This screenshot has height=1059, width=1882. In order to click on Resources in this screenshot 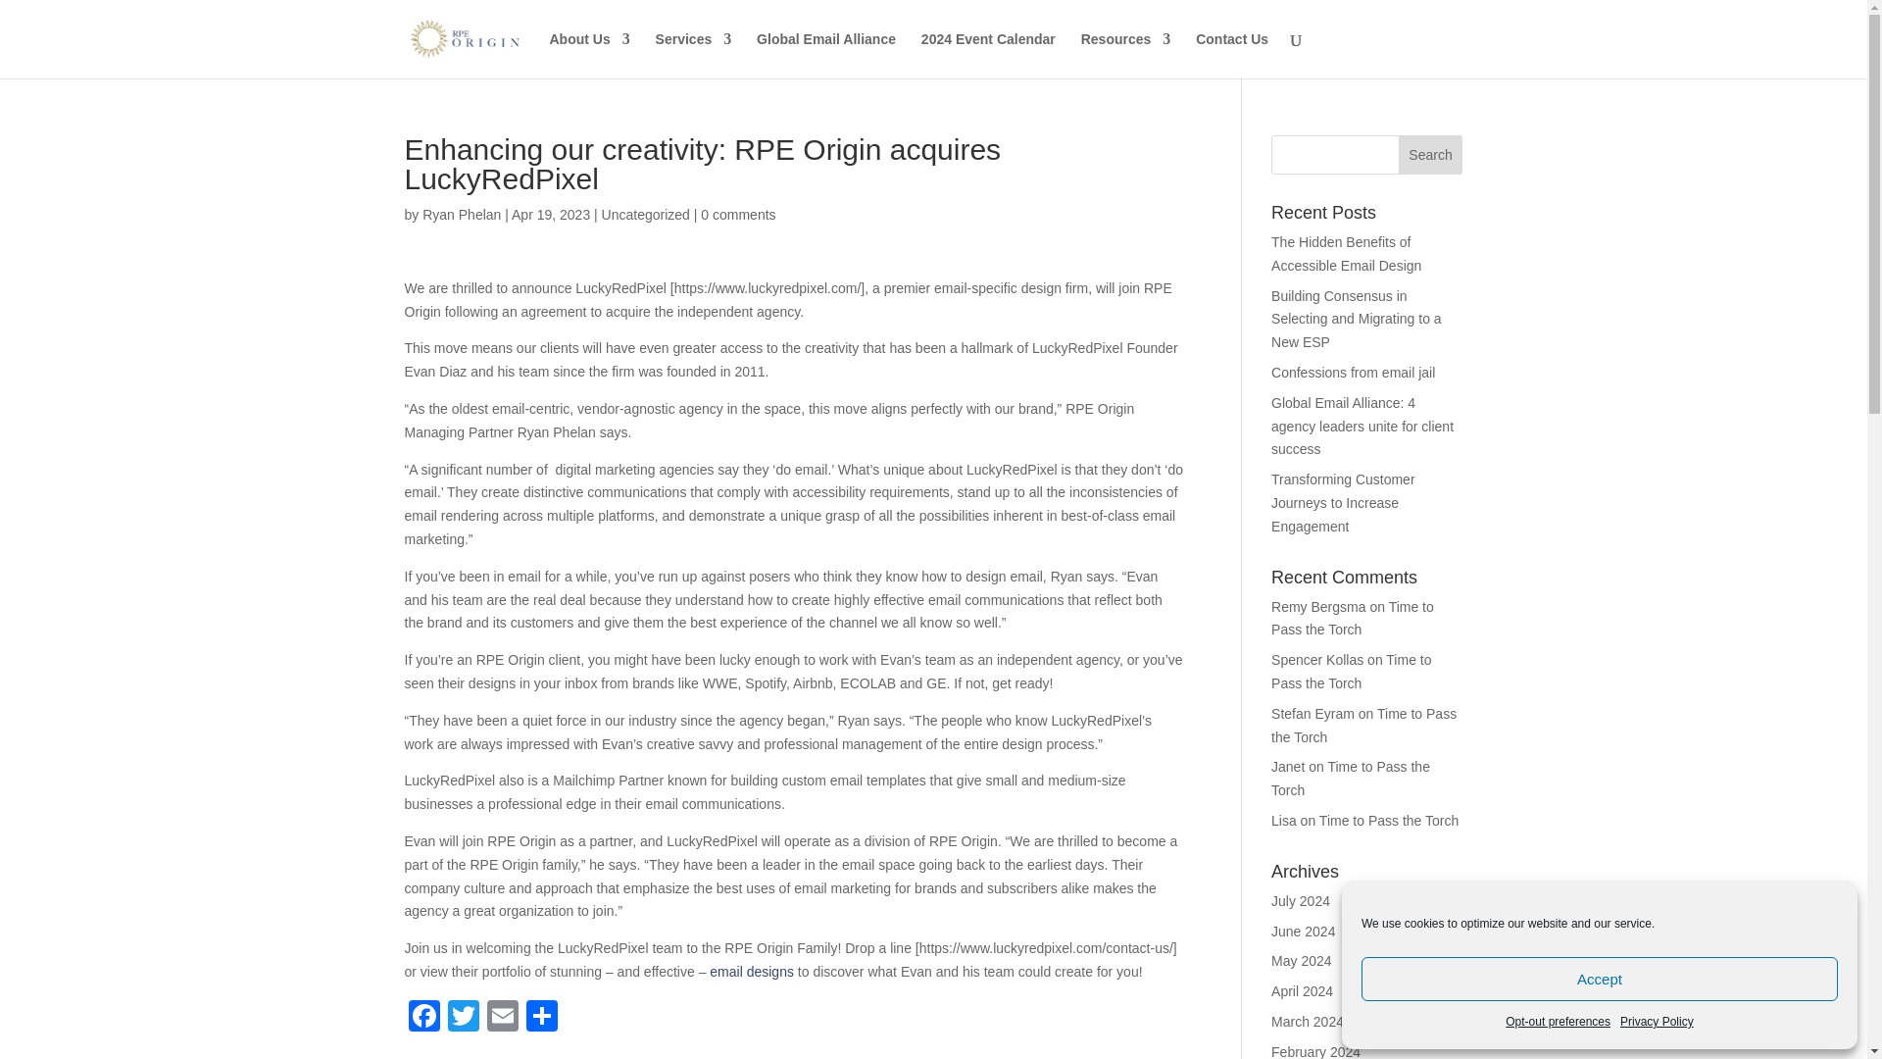, I will do `click(1125, 55)`.